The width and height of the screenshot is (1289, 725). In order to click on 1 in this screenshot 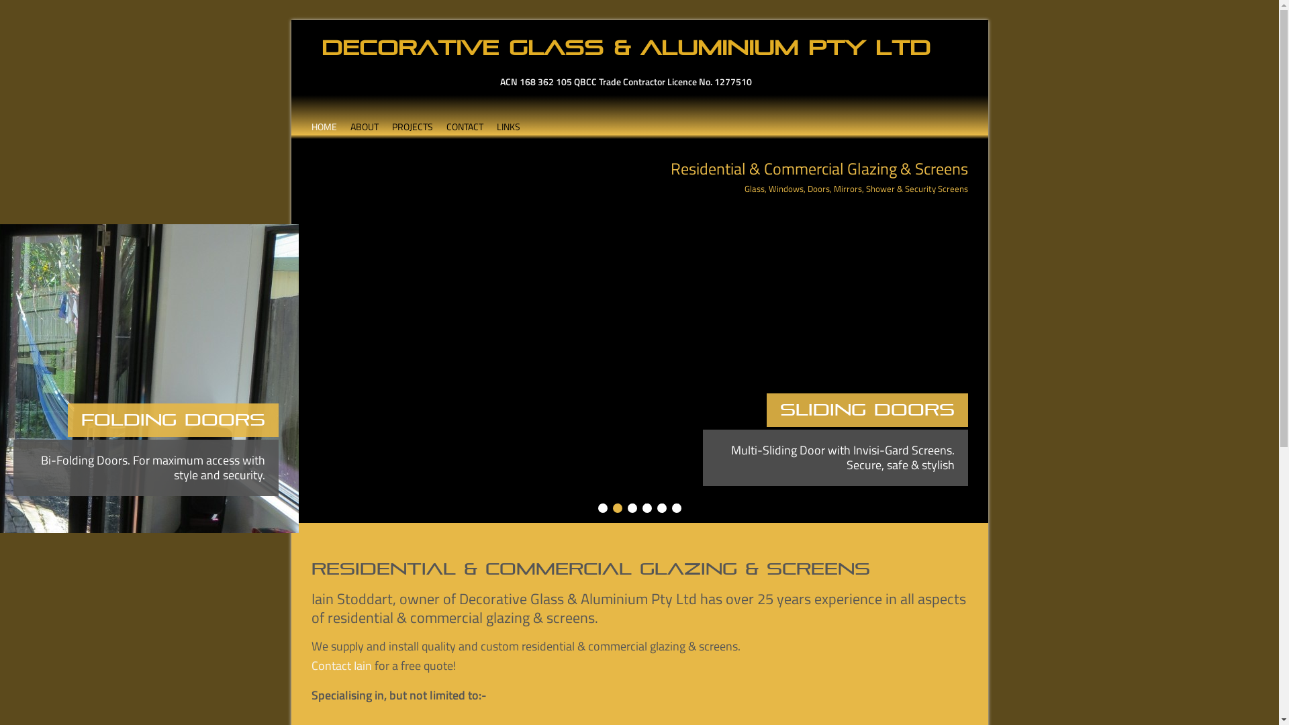, I will do `click(602, 508)`.